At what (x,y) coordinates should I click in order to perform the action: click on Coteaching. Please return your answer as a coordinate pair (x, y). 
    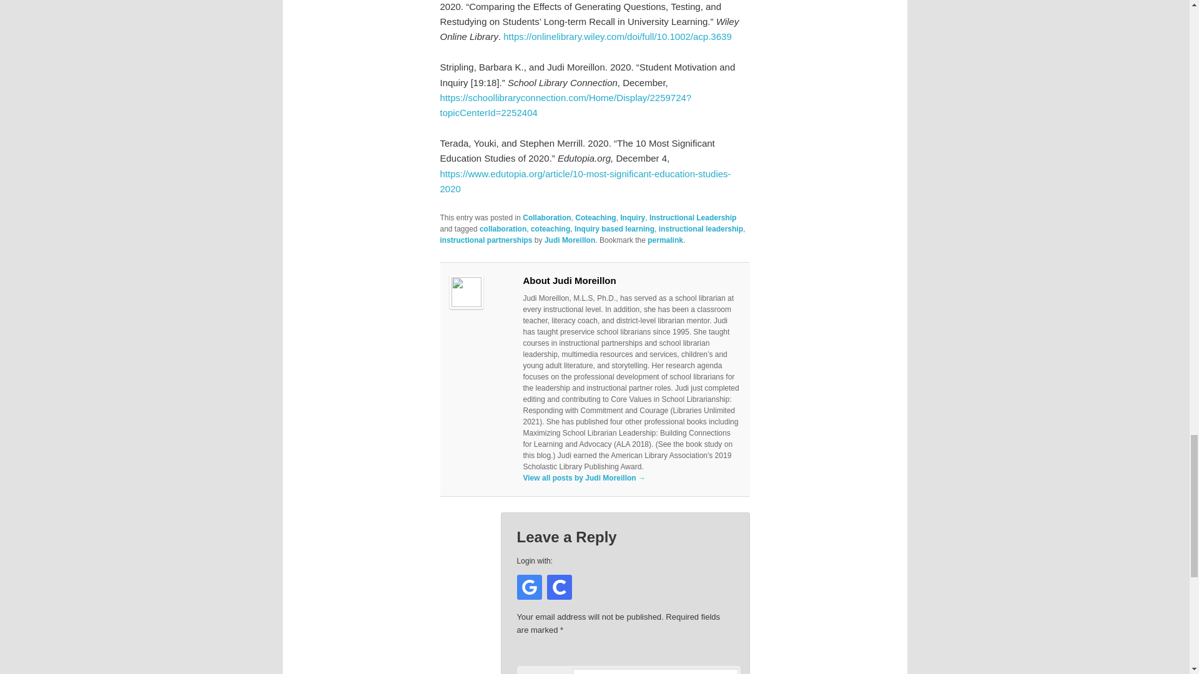
    Looking at the image, I should click on (596, 218).